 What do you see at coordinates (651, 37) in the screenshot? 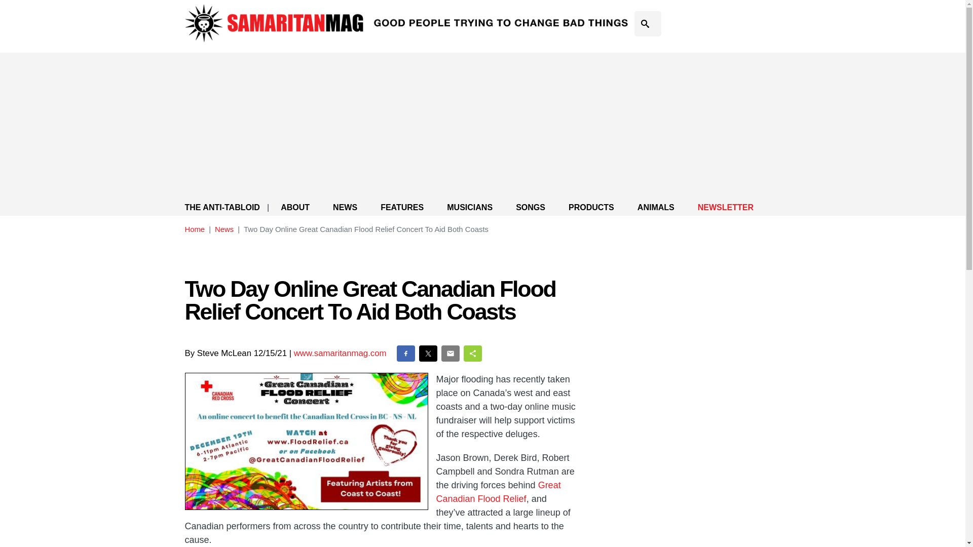
I see `Search` at bounding box center [651, 37].